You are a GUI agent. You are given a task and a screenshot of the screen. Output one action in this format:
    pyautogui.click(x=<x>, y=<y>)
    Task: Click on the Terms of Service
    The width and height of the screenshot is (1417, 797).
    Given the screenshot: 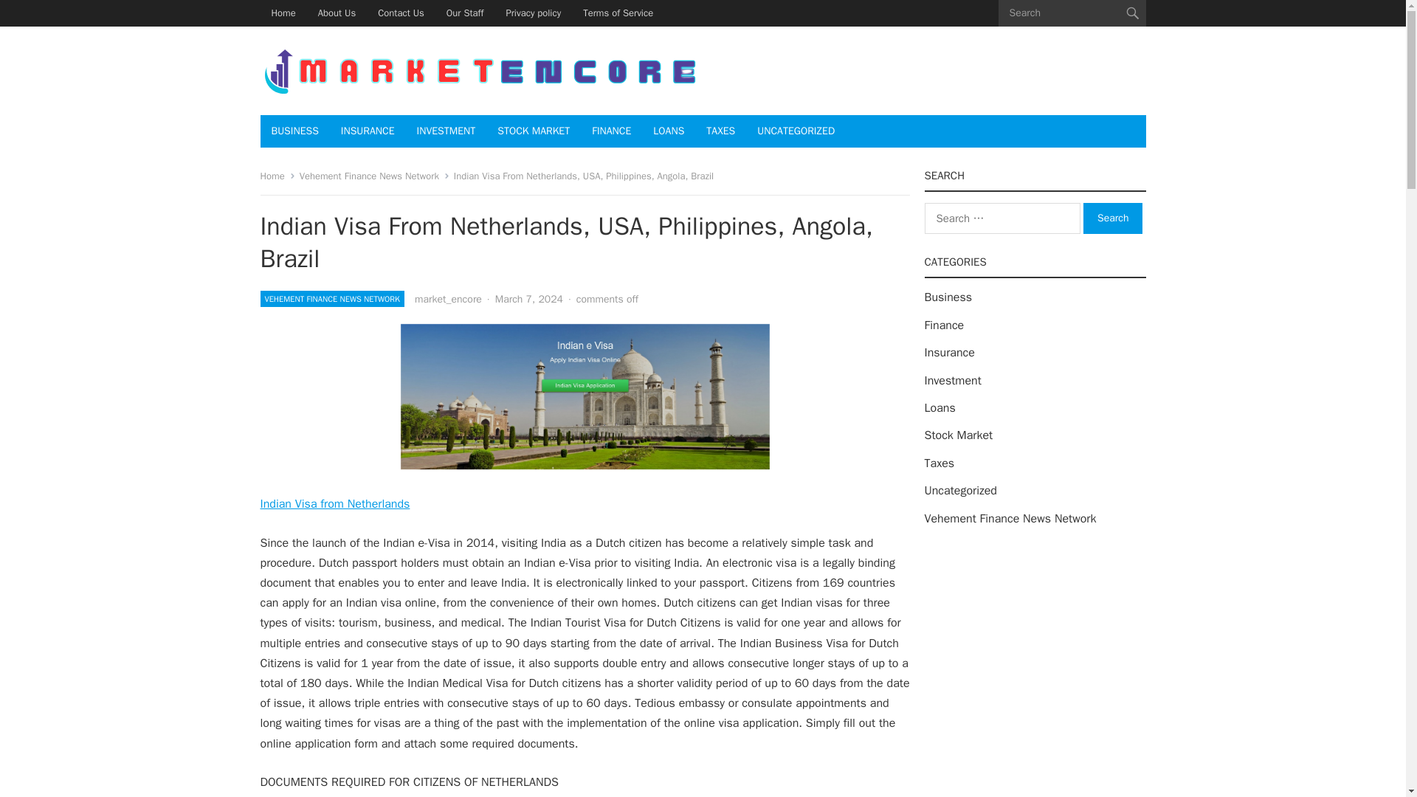 What is the action you would take?
    pyautogui.click(x=618, y=13)
    